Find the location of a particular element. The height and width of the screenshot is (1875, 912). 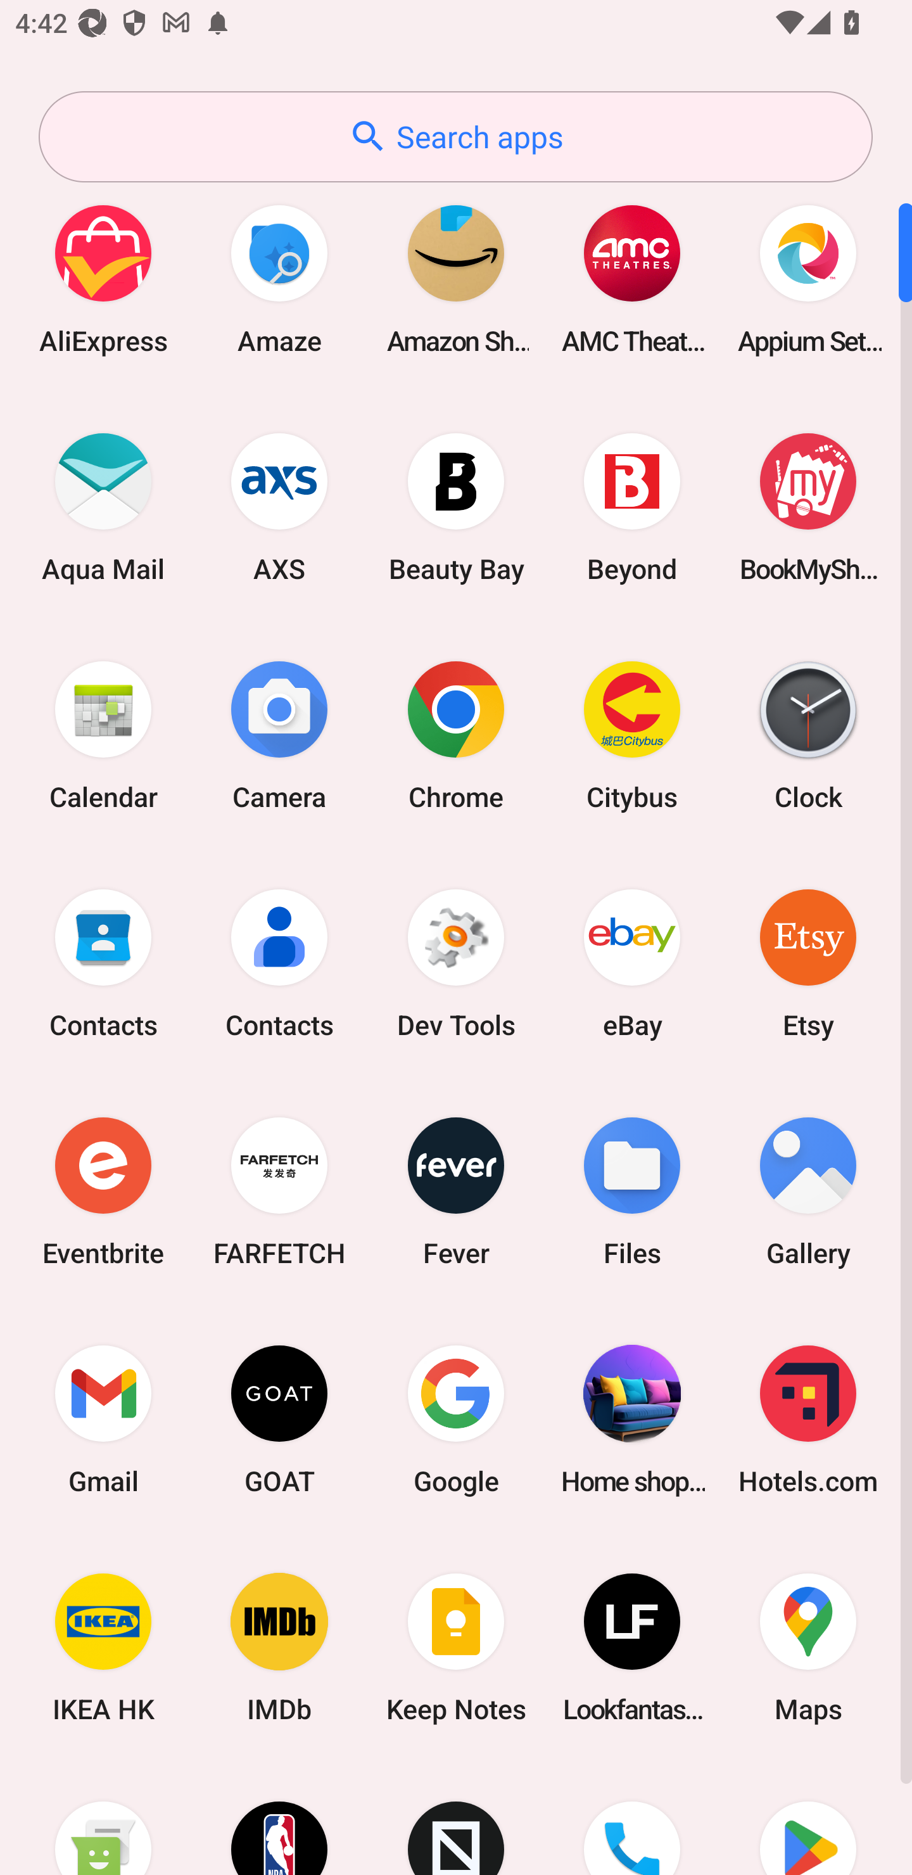

Contacts is located at coordinates (279, 963).